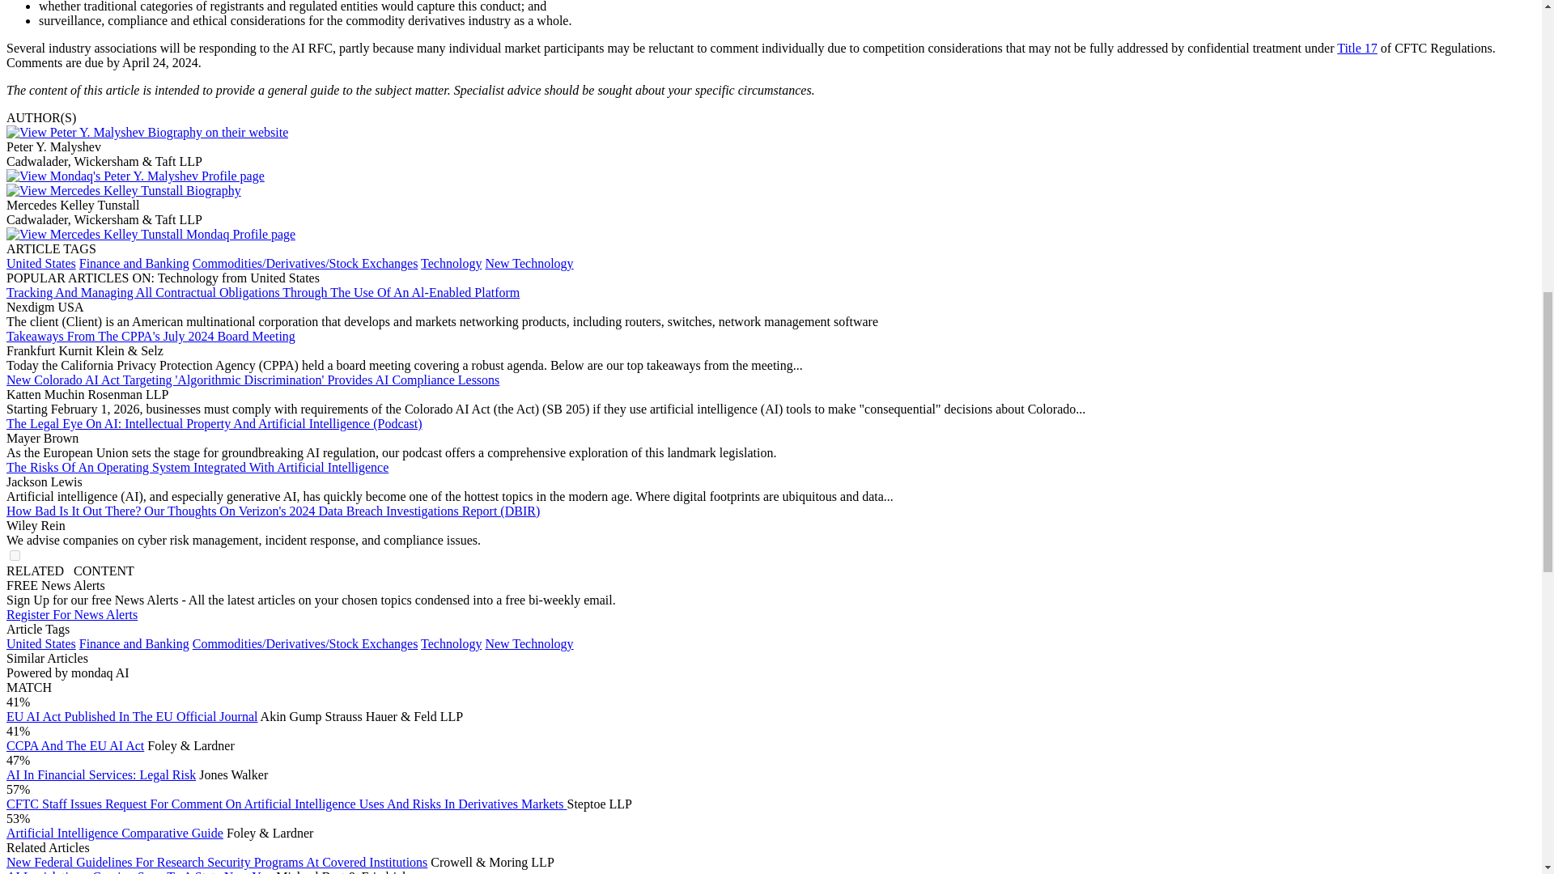 This screenshot has width=1554, height=874. What do you see at coordinates (70, 570) in the screenshot?
I see `Page tools slideout` at bounding box center [70, 570].